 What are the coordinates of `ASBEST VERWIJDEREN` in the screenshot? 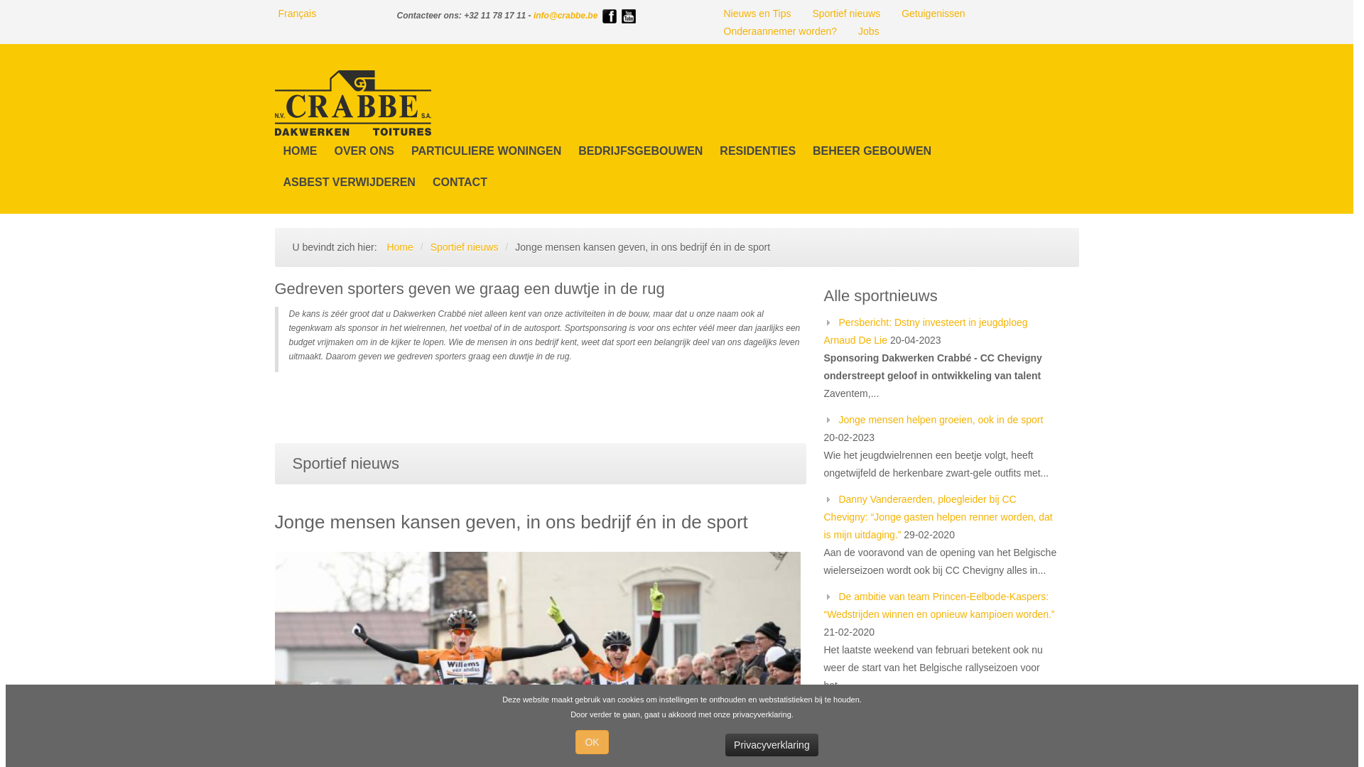 It's located at (349, 183).